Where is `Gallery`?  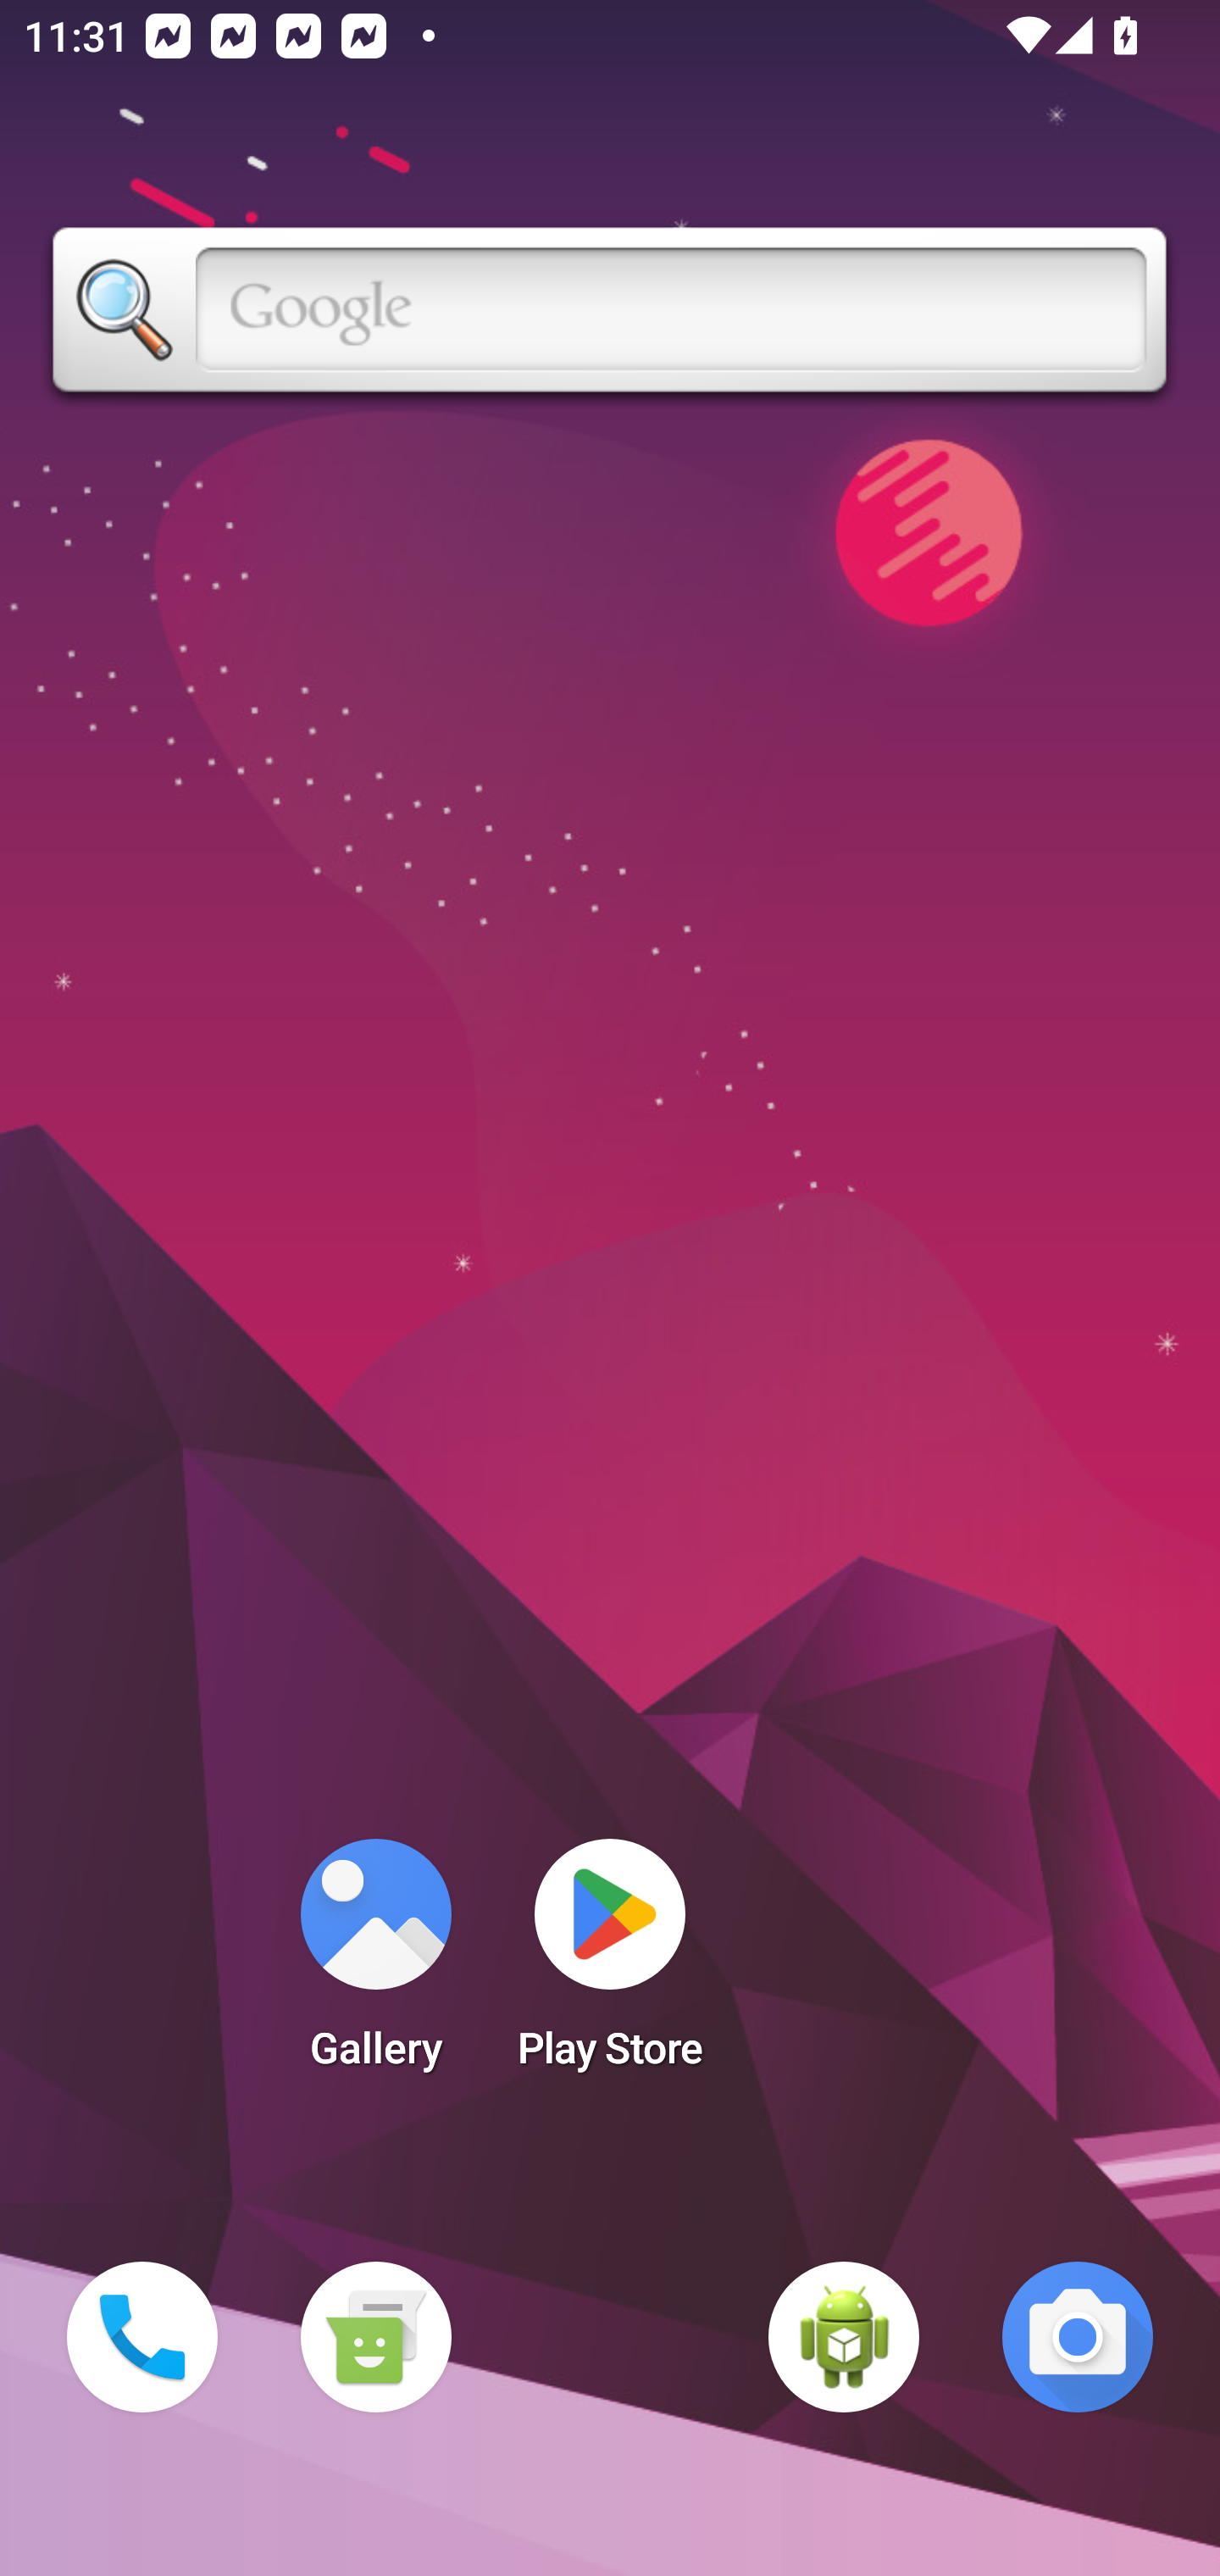
Gallery is located at coordinates (375, 1964).